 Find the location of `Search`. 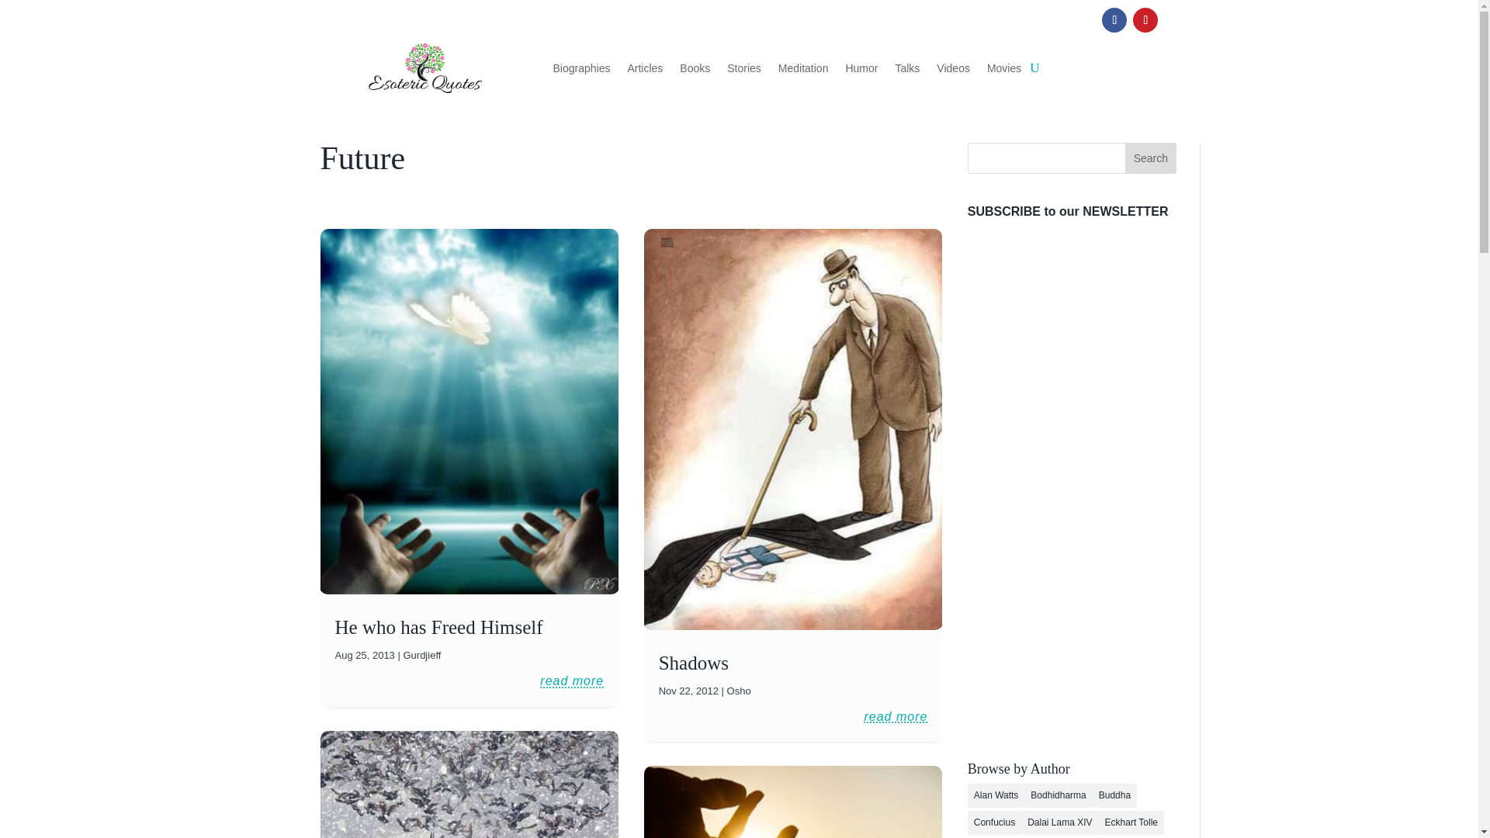

Search is located at coordinates (1150, 158).